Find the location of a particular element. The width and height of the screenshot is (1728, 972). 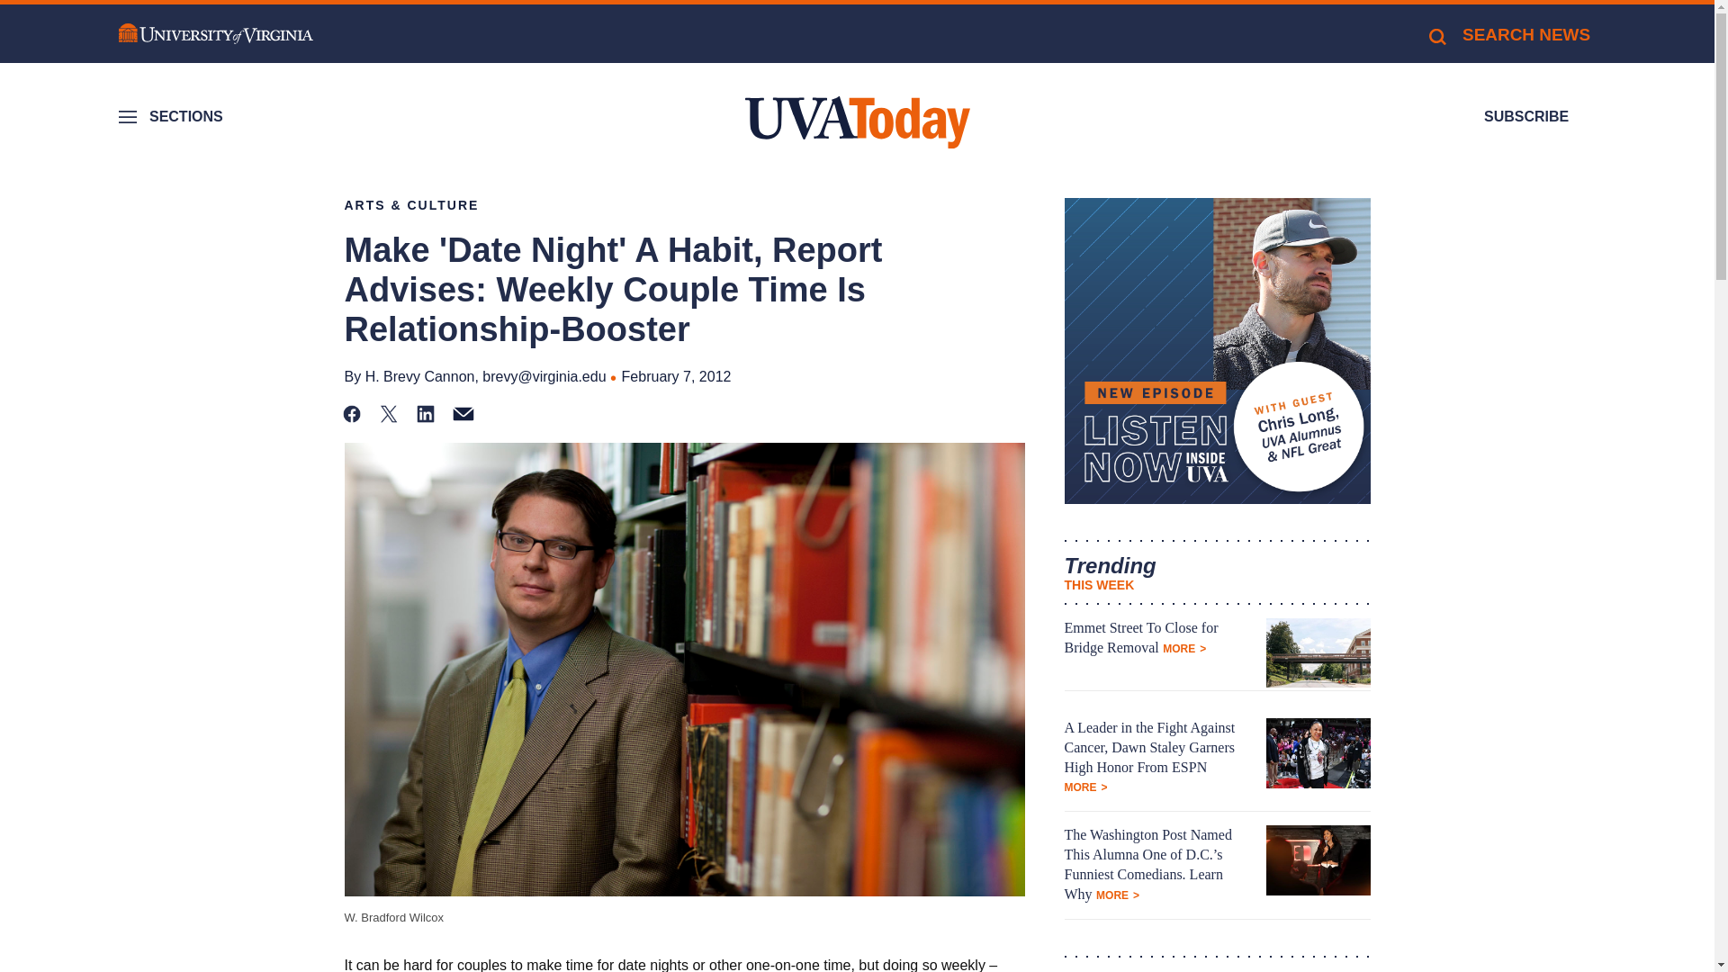

University of Virginia Logo is located at coordinates (216, 34).